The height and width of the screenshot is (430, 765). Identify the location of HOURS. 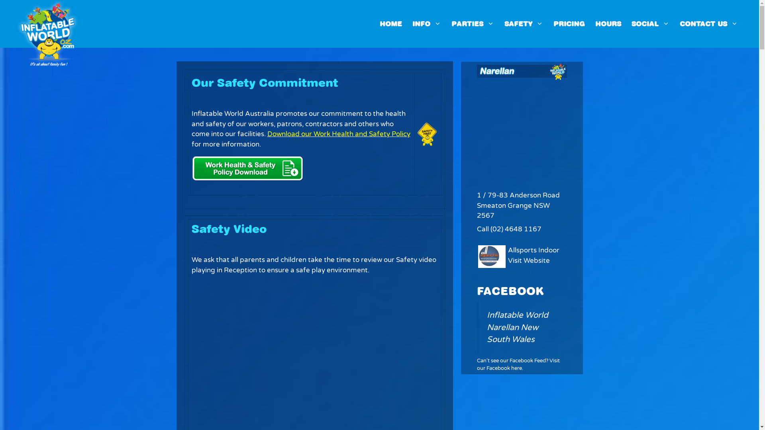
(608, 24).